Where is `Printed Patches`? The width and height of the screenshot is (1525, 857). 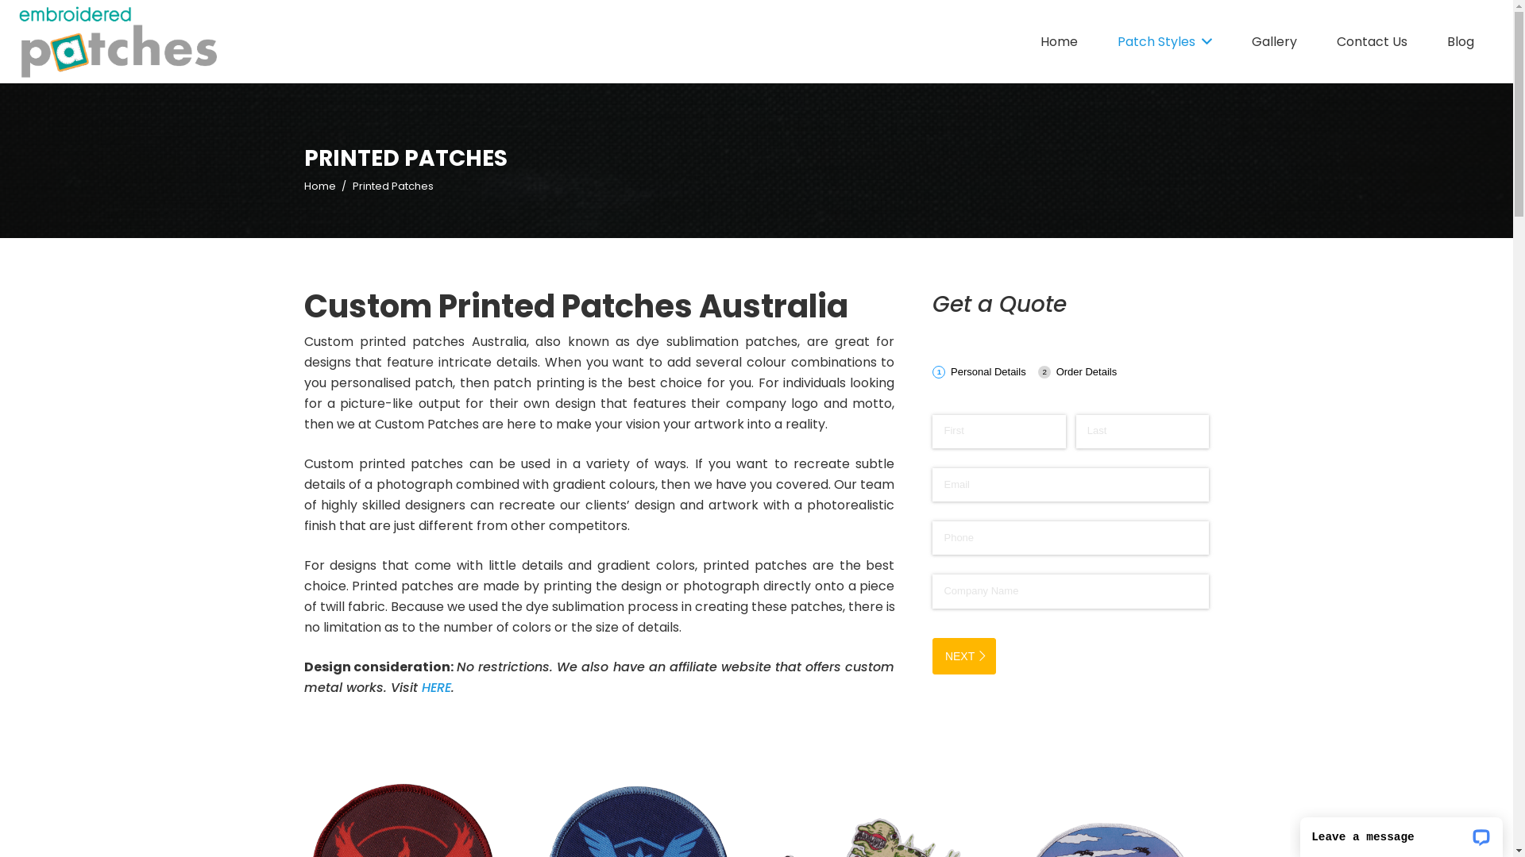 Printed Patches is located at coordinates (393, 186).